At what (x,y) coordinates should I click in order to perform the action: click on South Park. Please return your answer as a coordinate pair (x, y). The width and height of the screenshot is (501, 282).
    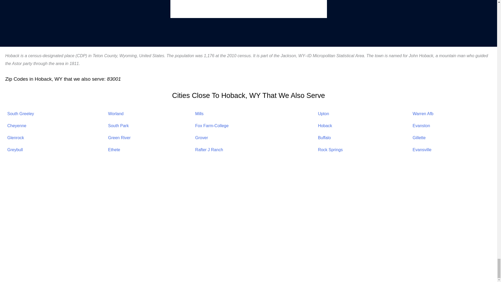
    Looking at the image, I should click on (118, 126).